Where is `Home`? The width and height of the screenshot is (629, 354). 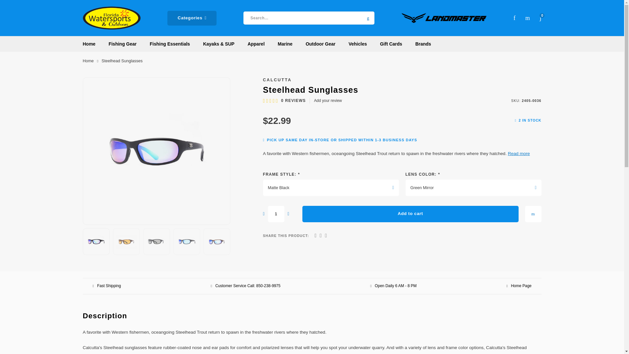 Home is located at coordinates (88, 61).